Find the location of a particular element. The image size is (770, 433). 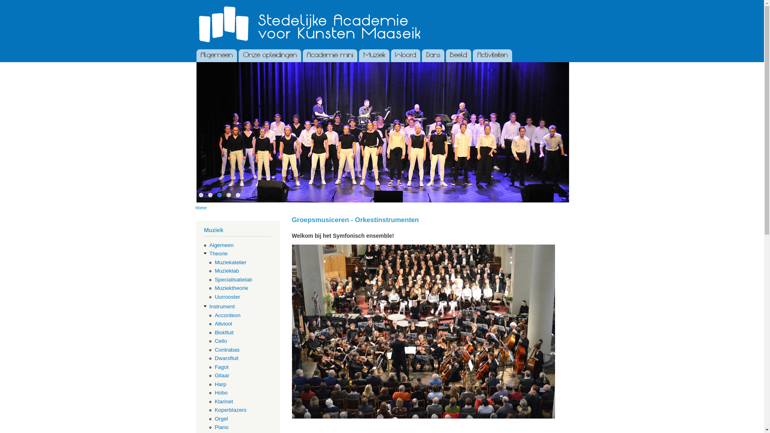

Fagot is located at coordinates (221, 367).